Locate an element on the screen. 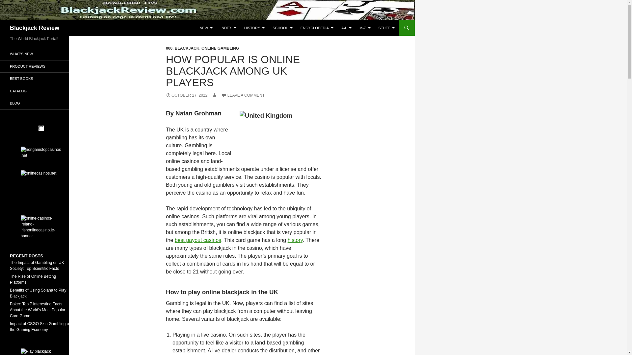 This screenshot has height=355, width=632. onlinecasinos.net is located at coordinates (41, 191).